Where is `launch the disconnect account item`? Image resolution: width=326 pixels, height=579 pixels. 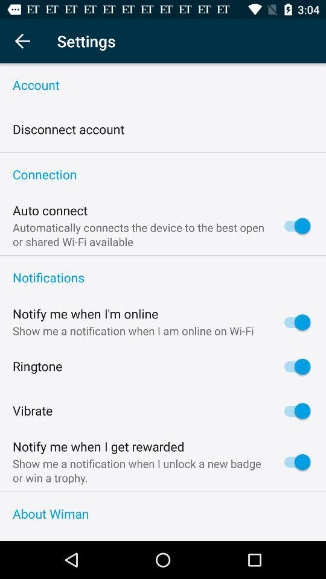 launch the disconnect account item is located at coordinates (69, 129).